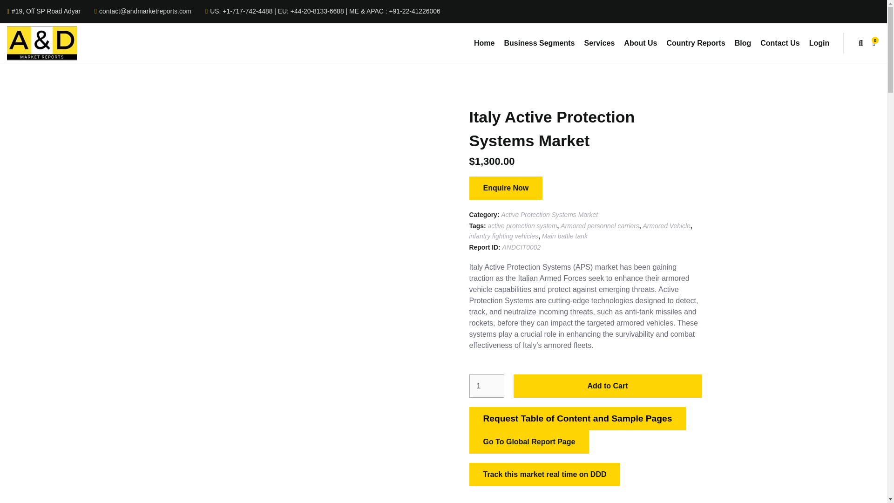 This screenshot has height=503, width=894. I want to click on Armored personnel carriers, so click(600, 226).